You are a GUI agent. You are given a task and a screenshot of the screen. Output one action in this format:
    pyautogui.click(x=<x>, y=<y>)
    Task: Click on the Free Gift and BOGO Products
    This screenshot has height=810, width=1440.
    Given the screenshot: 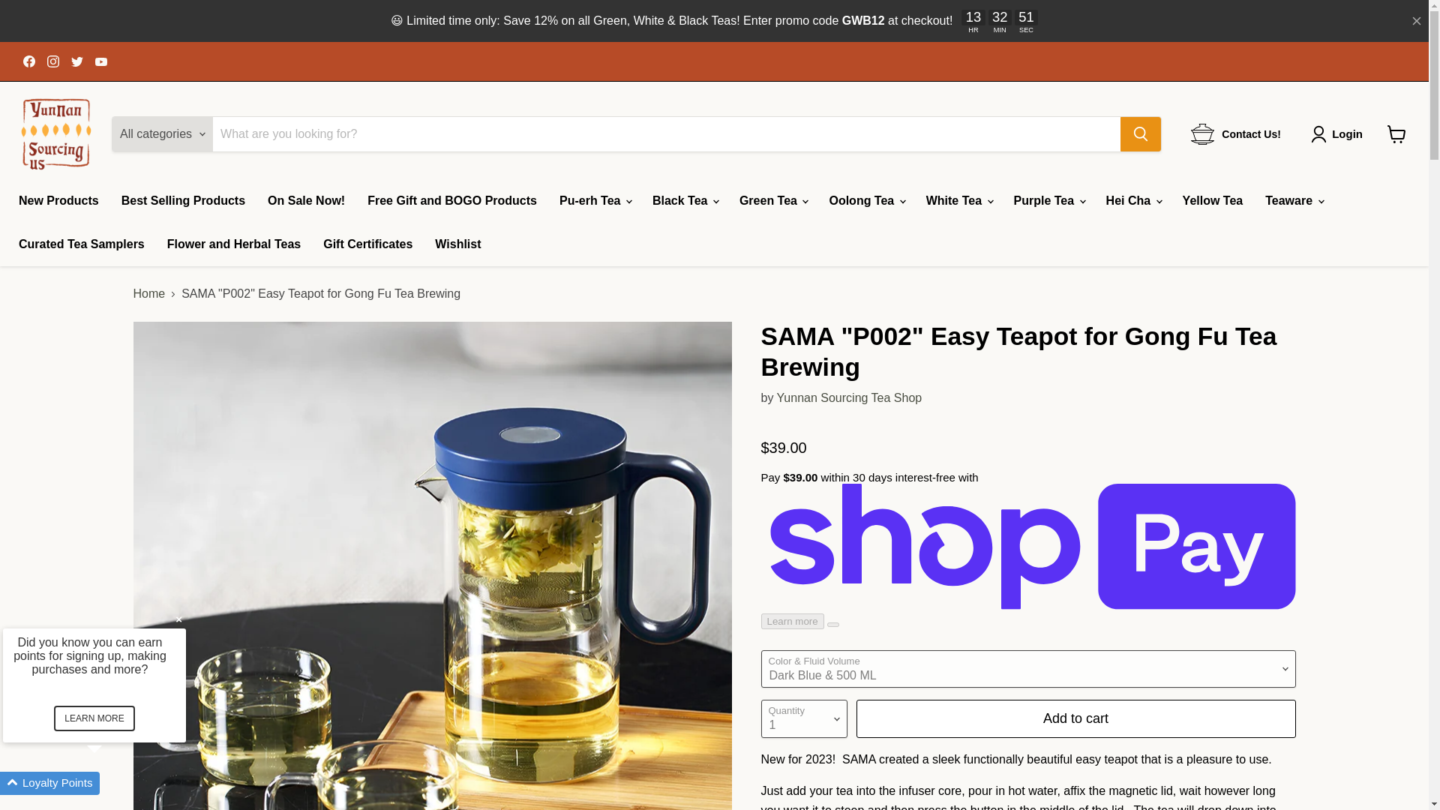 What is the action you would take?
    pyautogui.click(x=451, y=201)
    